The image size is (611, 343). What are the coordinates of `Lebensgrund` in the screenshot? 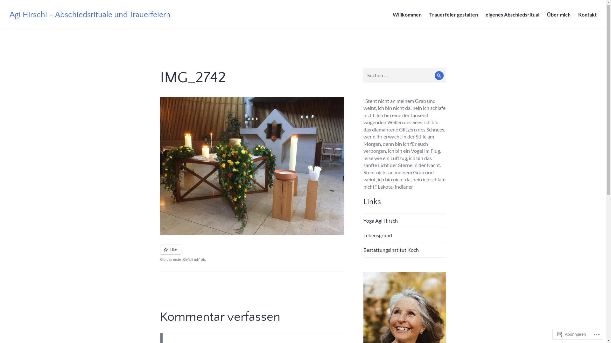 It's located at (378, 235).